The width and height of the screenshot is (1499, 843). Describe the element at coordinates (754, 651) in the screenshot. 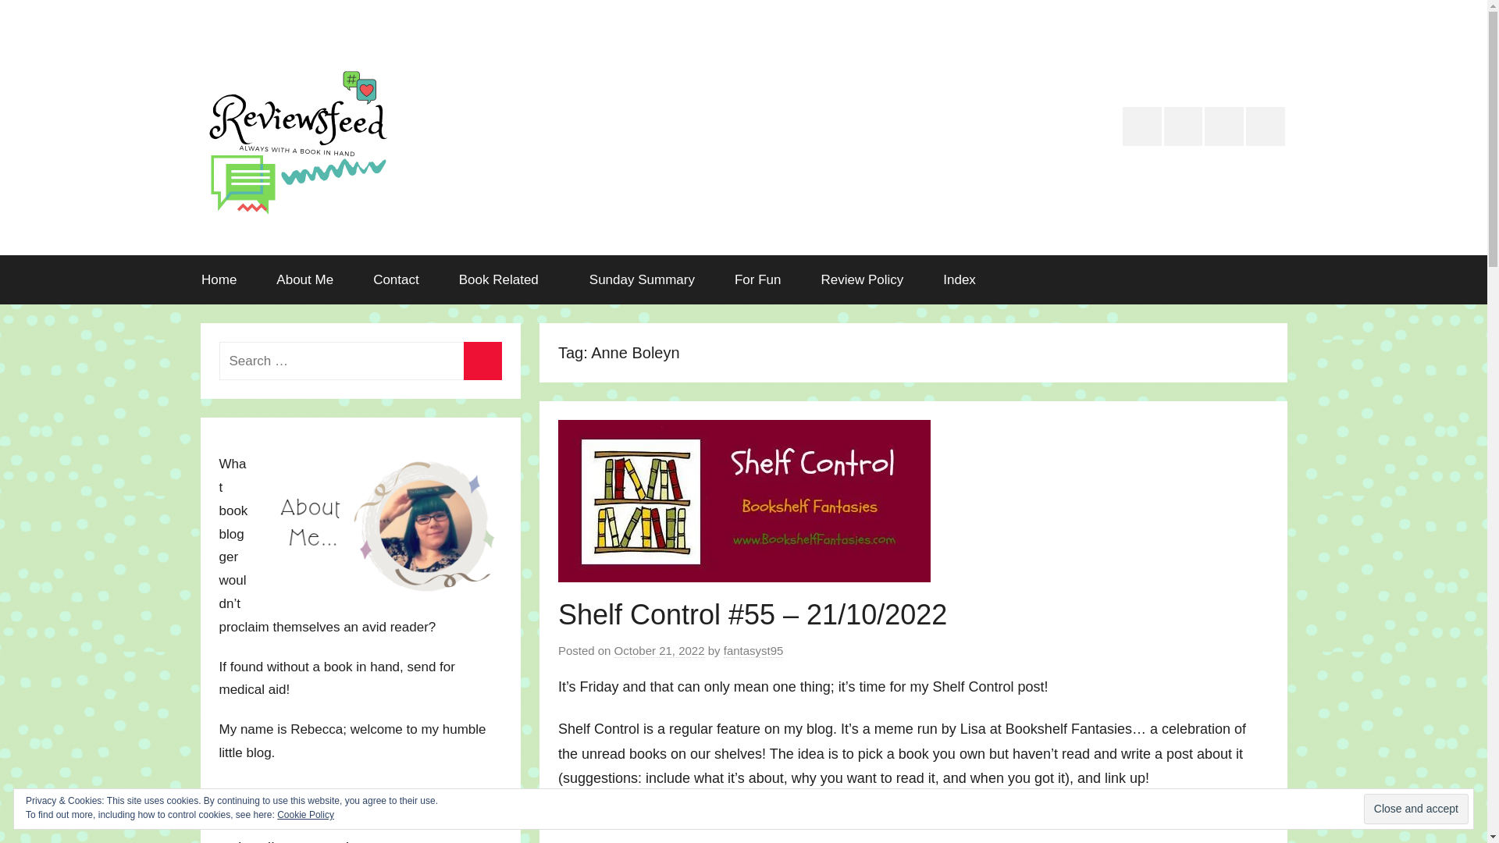

I see `fantasyst95` at that location.